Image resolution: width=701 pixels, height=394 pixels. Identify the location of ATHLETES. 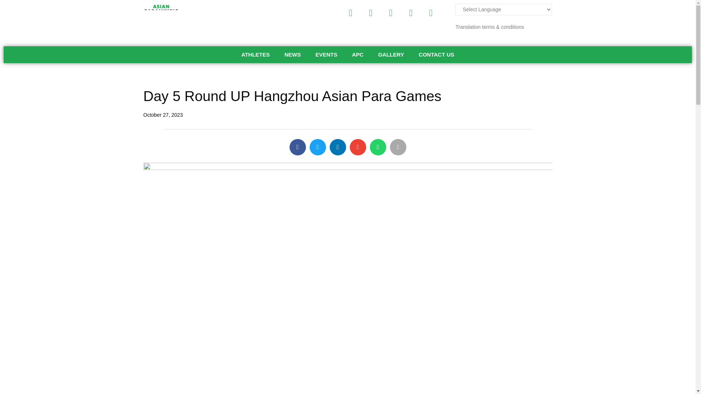
(256, 55).